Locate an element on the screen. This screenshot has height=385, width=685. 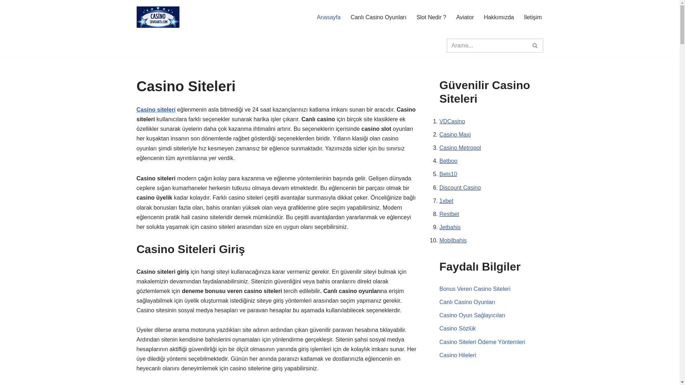
Bonus Veren Casino Siteleri is located at coordinates (475, 289).